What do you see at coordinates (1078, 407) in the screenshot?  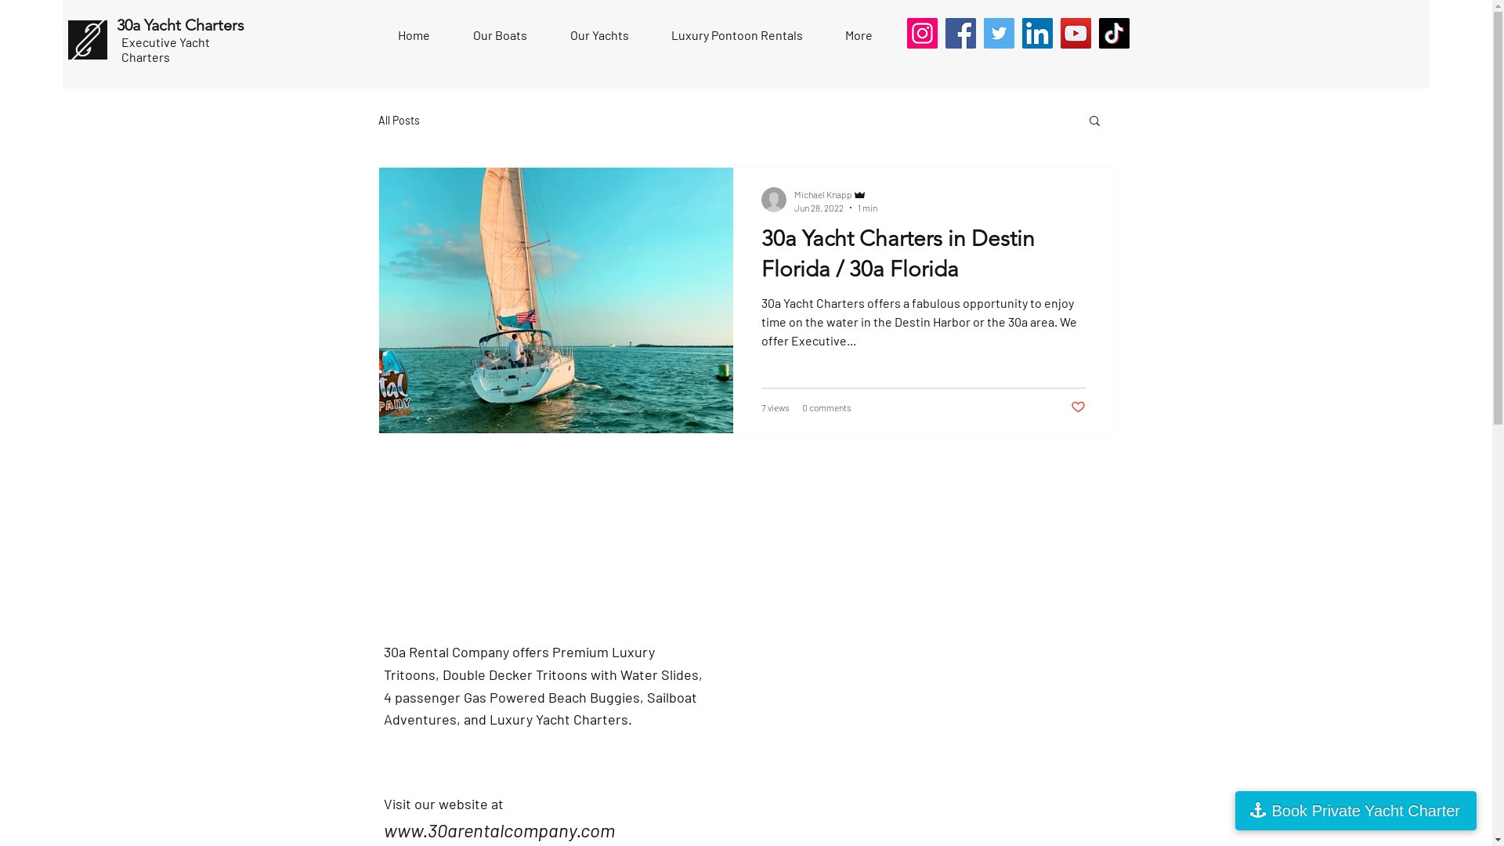 I see `Post not marked as liked` at bounding box center [1078, 407].